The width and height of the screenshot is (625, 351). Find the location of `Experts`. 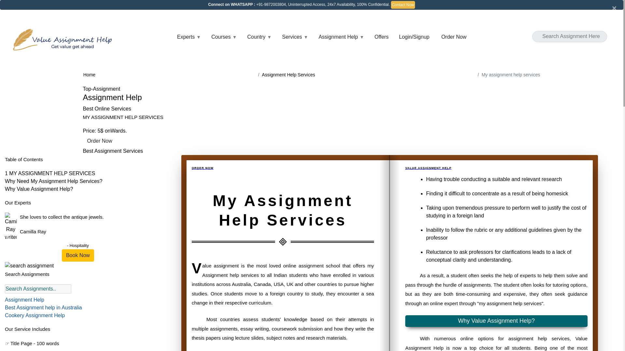

Experts is located at coordinates (189, 37).